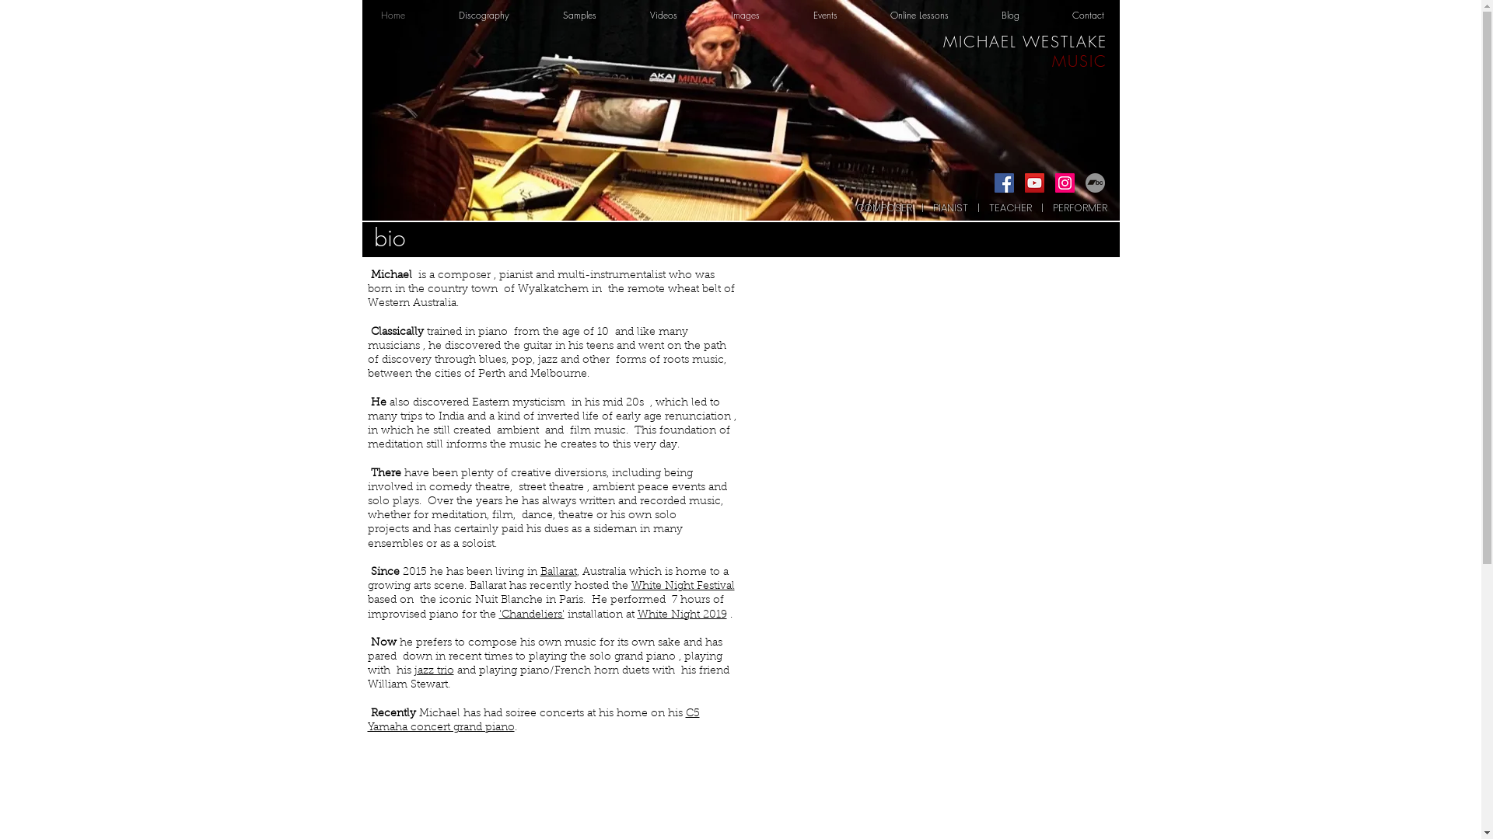 Image resolution: width=1493 pixels, height=839 pixels. What do you see at coordinates (1079, 61) in the screenshot?
I see `MUSIC` at bounding box center [1079, 61].